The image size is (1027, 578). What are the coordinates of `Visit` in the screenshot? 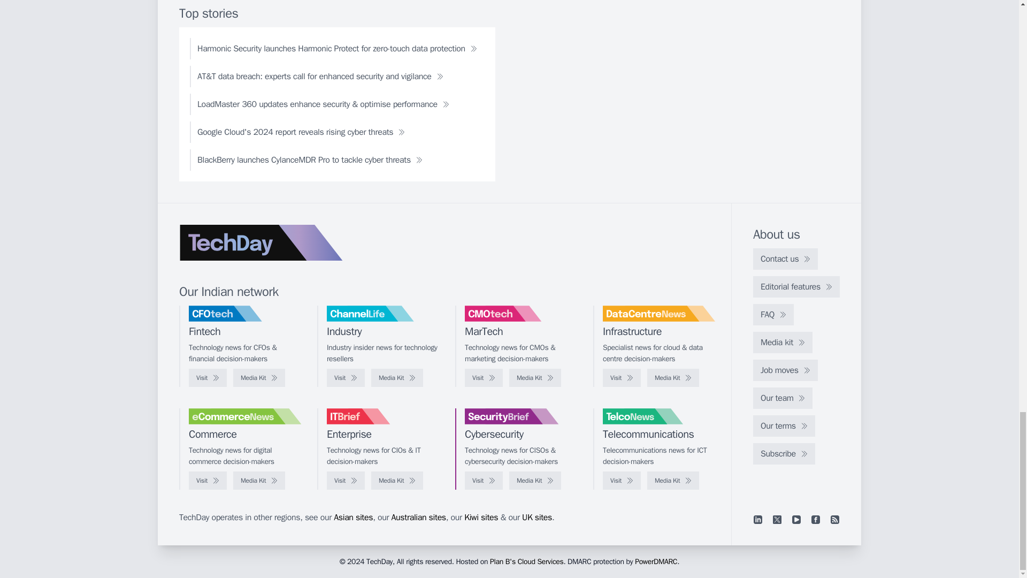 It's located at (208, 378).